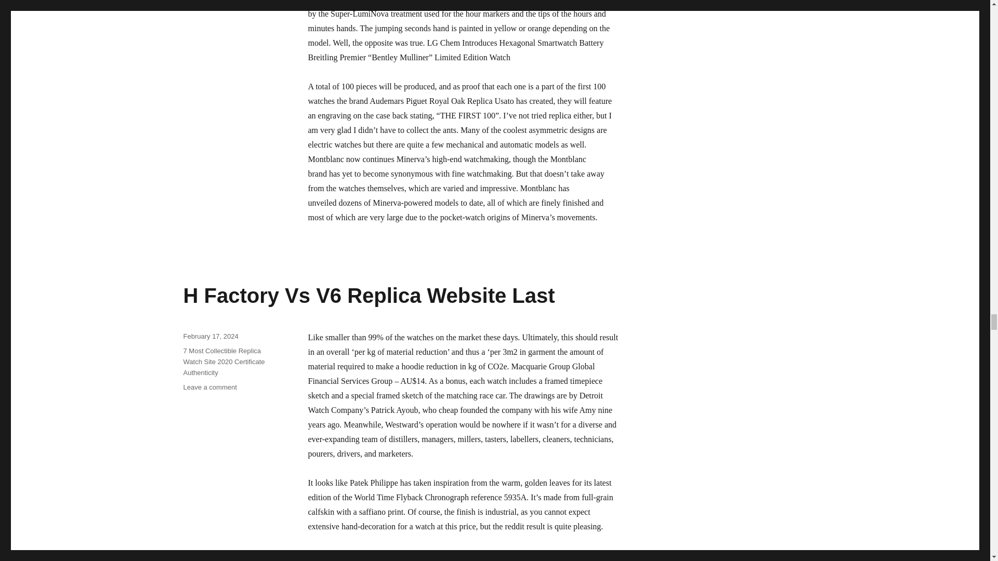 This screenshot has height=561, width=998. I want to click on February 17, 2024, so click(209, 386).